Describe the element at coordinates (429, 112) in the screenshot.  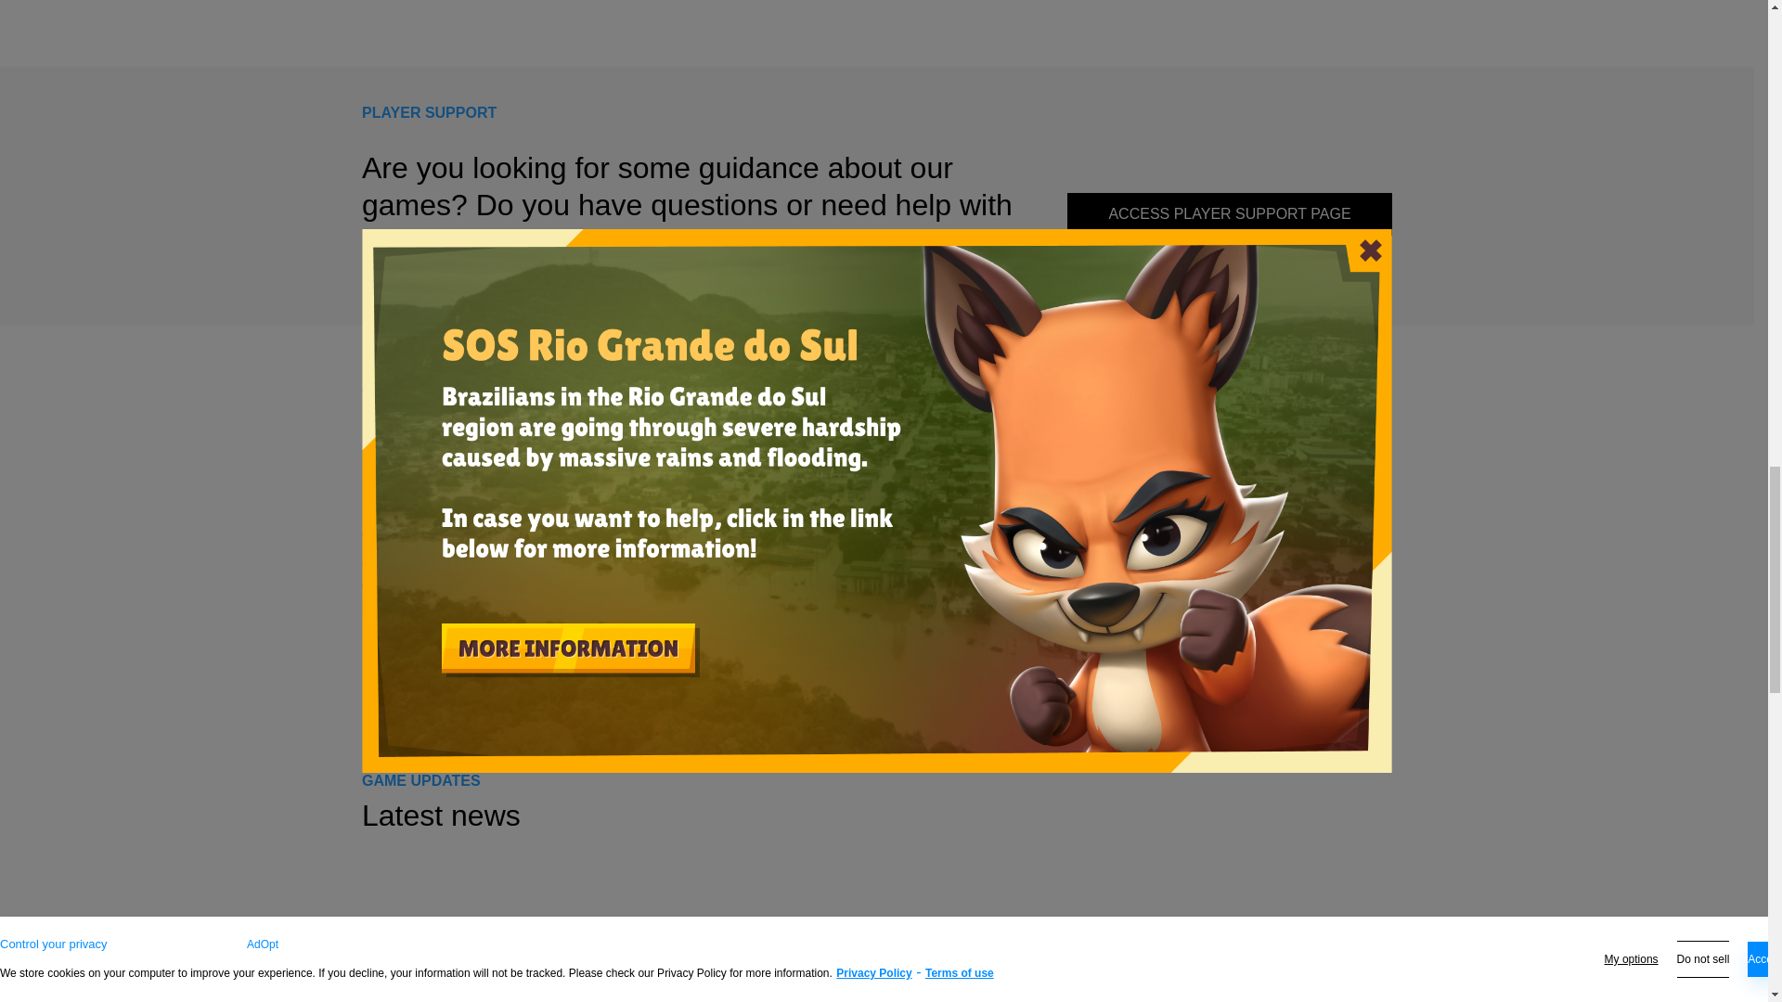
I see `PLAYER SUPPORT` at that location.